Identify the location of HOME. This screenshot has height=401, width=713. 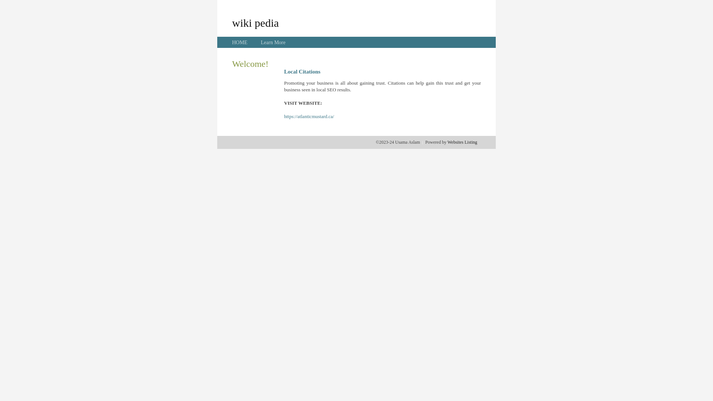
(240, 42).